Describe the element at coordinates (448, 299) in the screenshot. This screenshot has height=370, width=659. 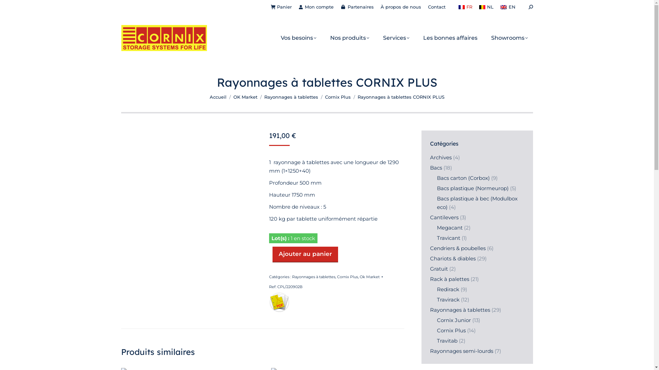
I see `Travirack` at that location.